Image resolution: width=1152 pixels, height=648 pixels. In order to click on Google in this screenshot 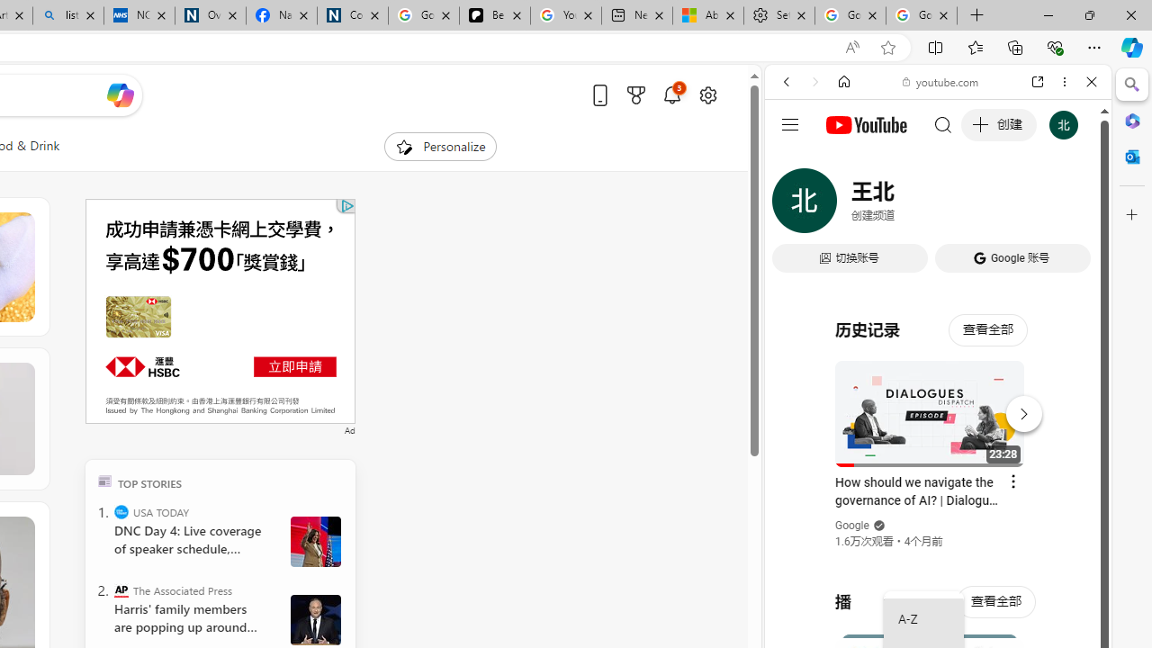, I will do `click(853, 526)`.